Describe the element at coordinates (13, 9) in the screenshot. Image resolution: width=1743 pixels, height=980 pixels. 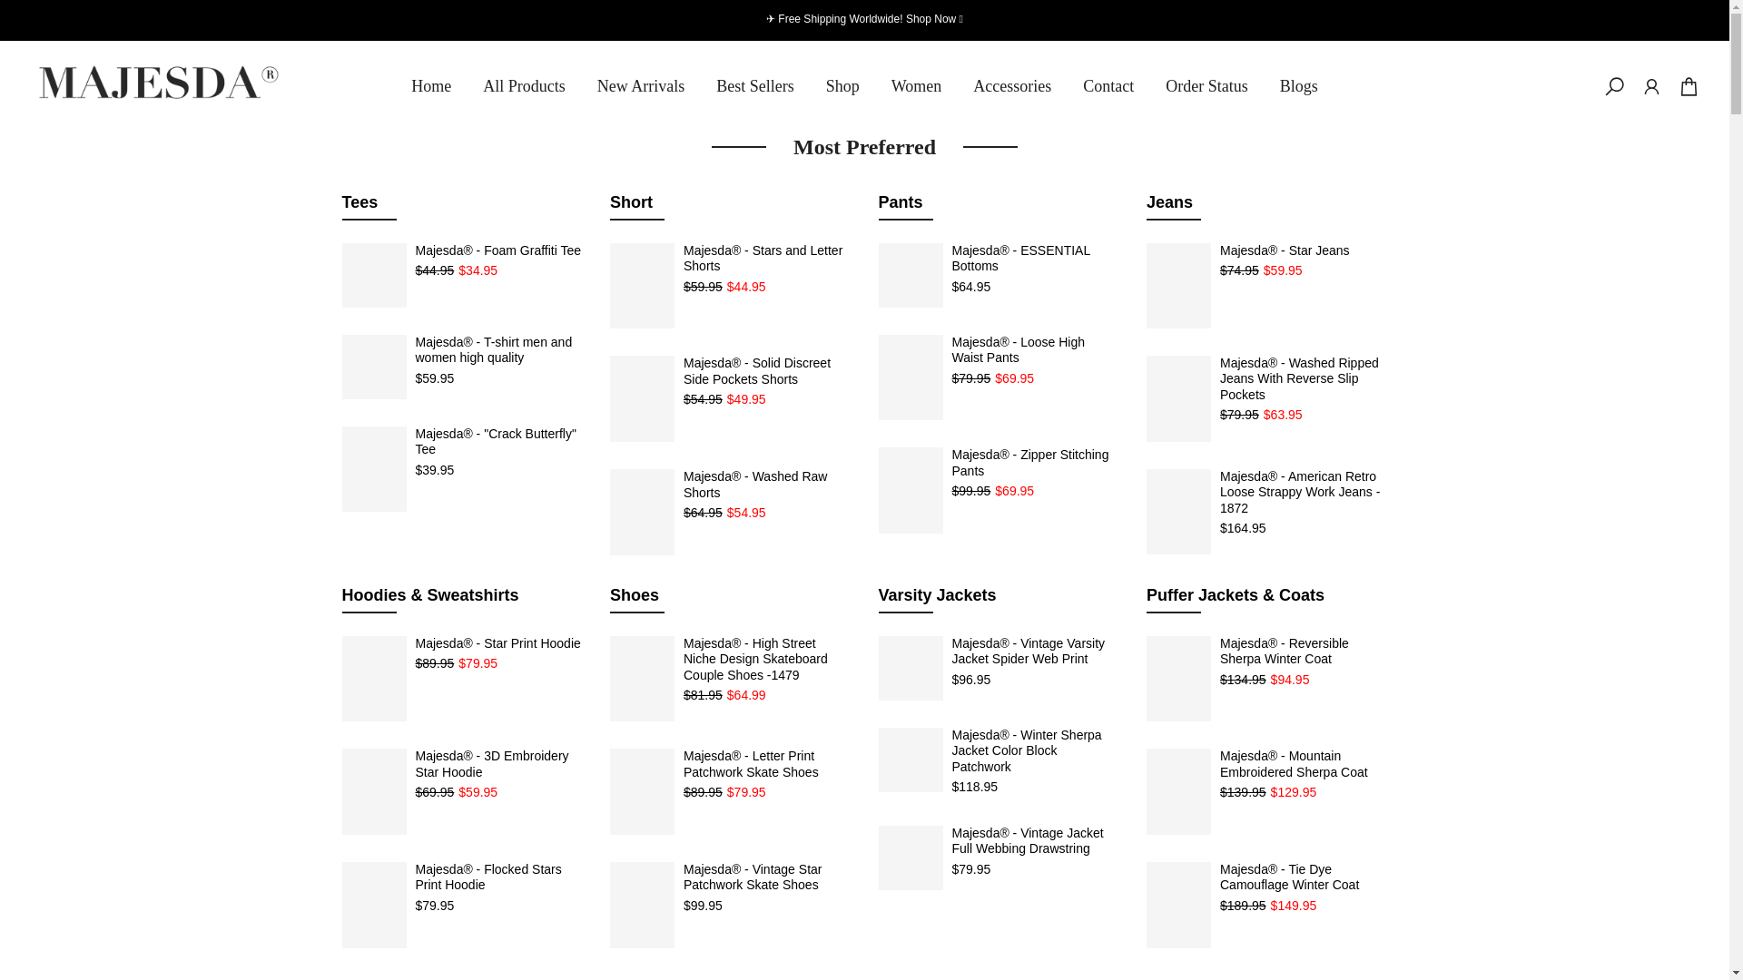
I see `Skip to content` at that location.